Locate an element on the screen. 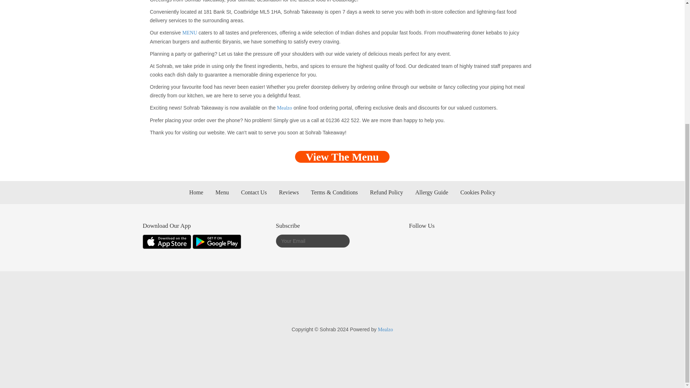 The height and width of the screenshot is (388, 690). Mealzo is located at coordinates (385, 329).